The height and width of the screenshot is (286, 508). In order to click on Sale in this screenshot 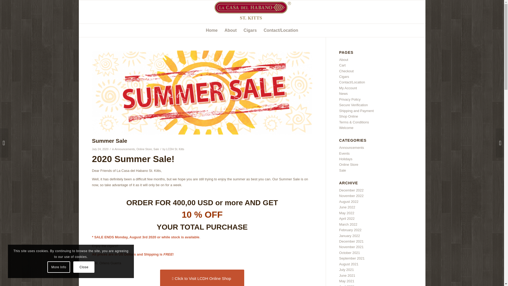, I will do `click(156, 149)`.